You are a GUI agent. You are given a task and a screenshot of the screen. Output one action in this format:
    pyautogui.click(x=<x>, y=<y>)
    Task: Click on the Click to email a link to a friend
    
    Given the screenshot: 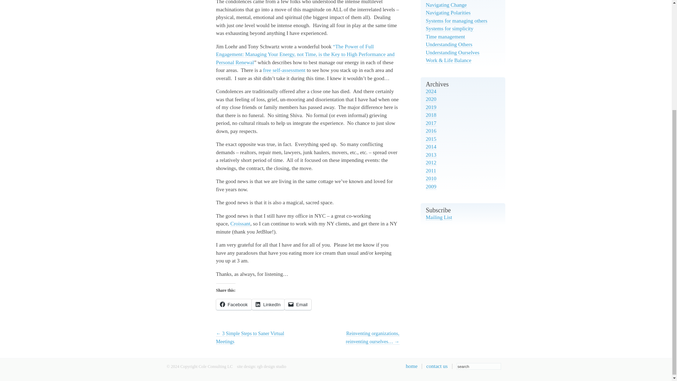 What is the action you would take?
    pyautogui.click(x=298, y=304)
    